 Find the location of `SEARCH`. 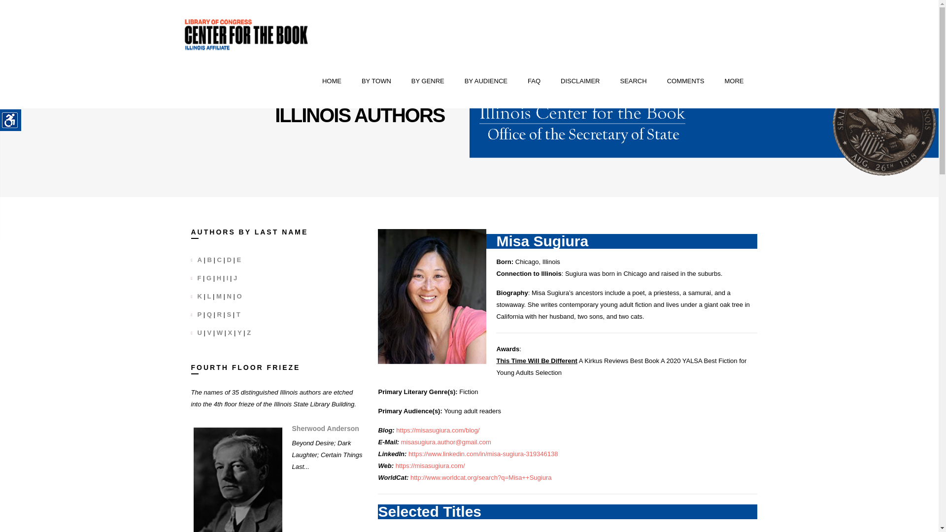

SEARCH is located at coordinates (633, 81).